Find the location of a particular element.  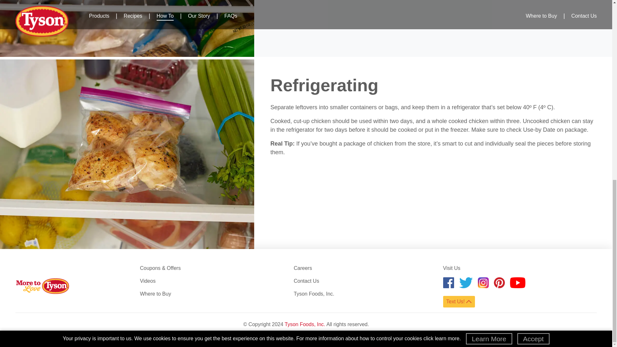

YouTube is located at coordinates (518, 283).